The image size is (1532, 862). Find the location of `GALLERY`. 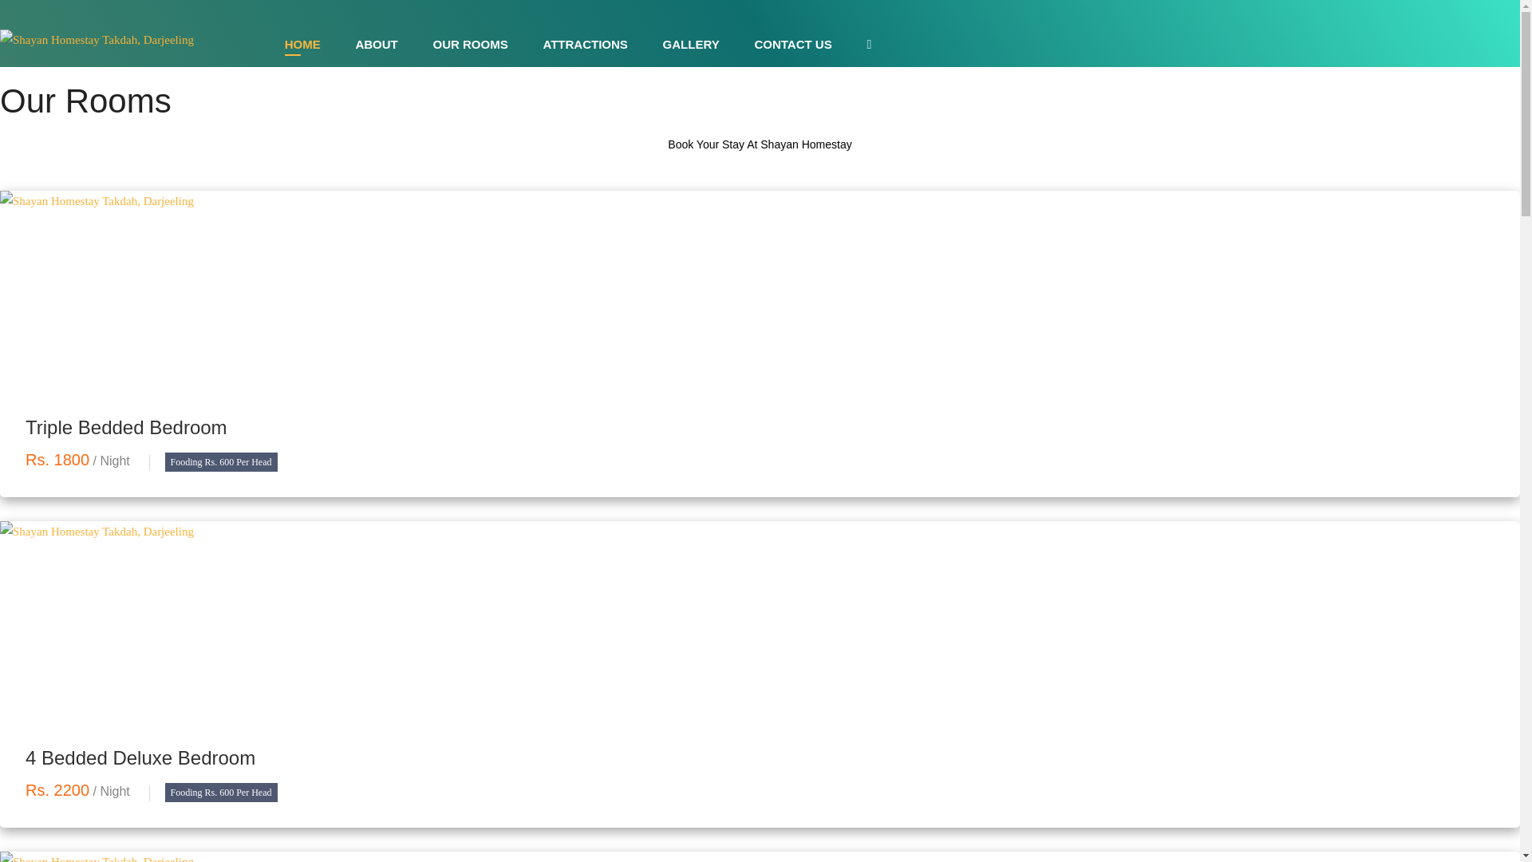

GALLERY is located at coordinates (691, 48).